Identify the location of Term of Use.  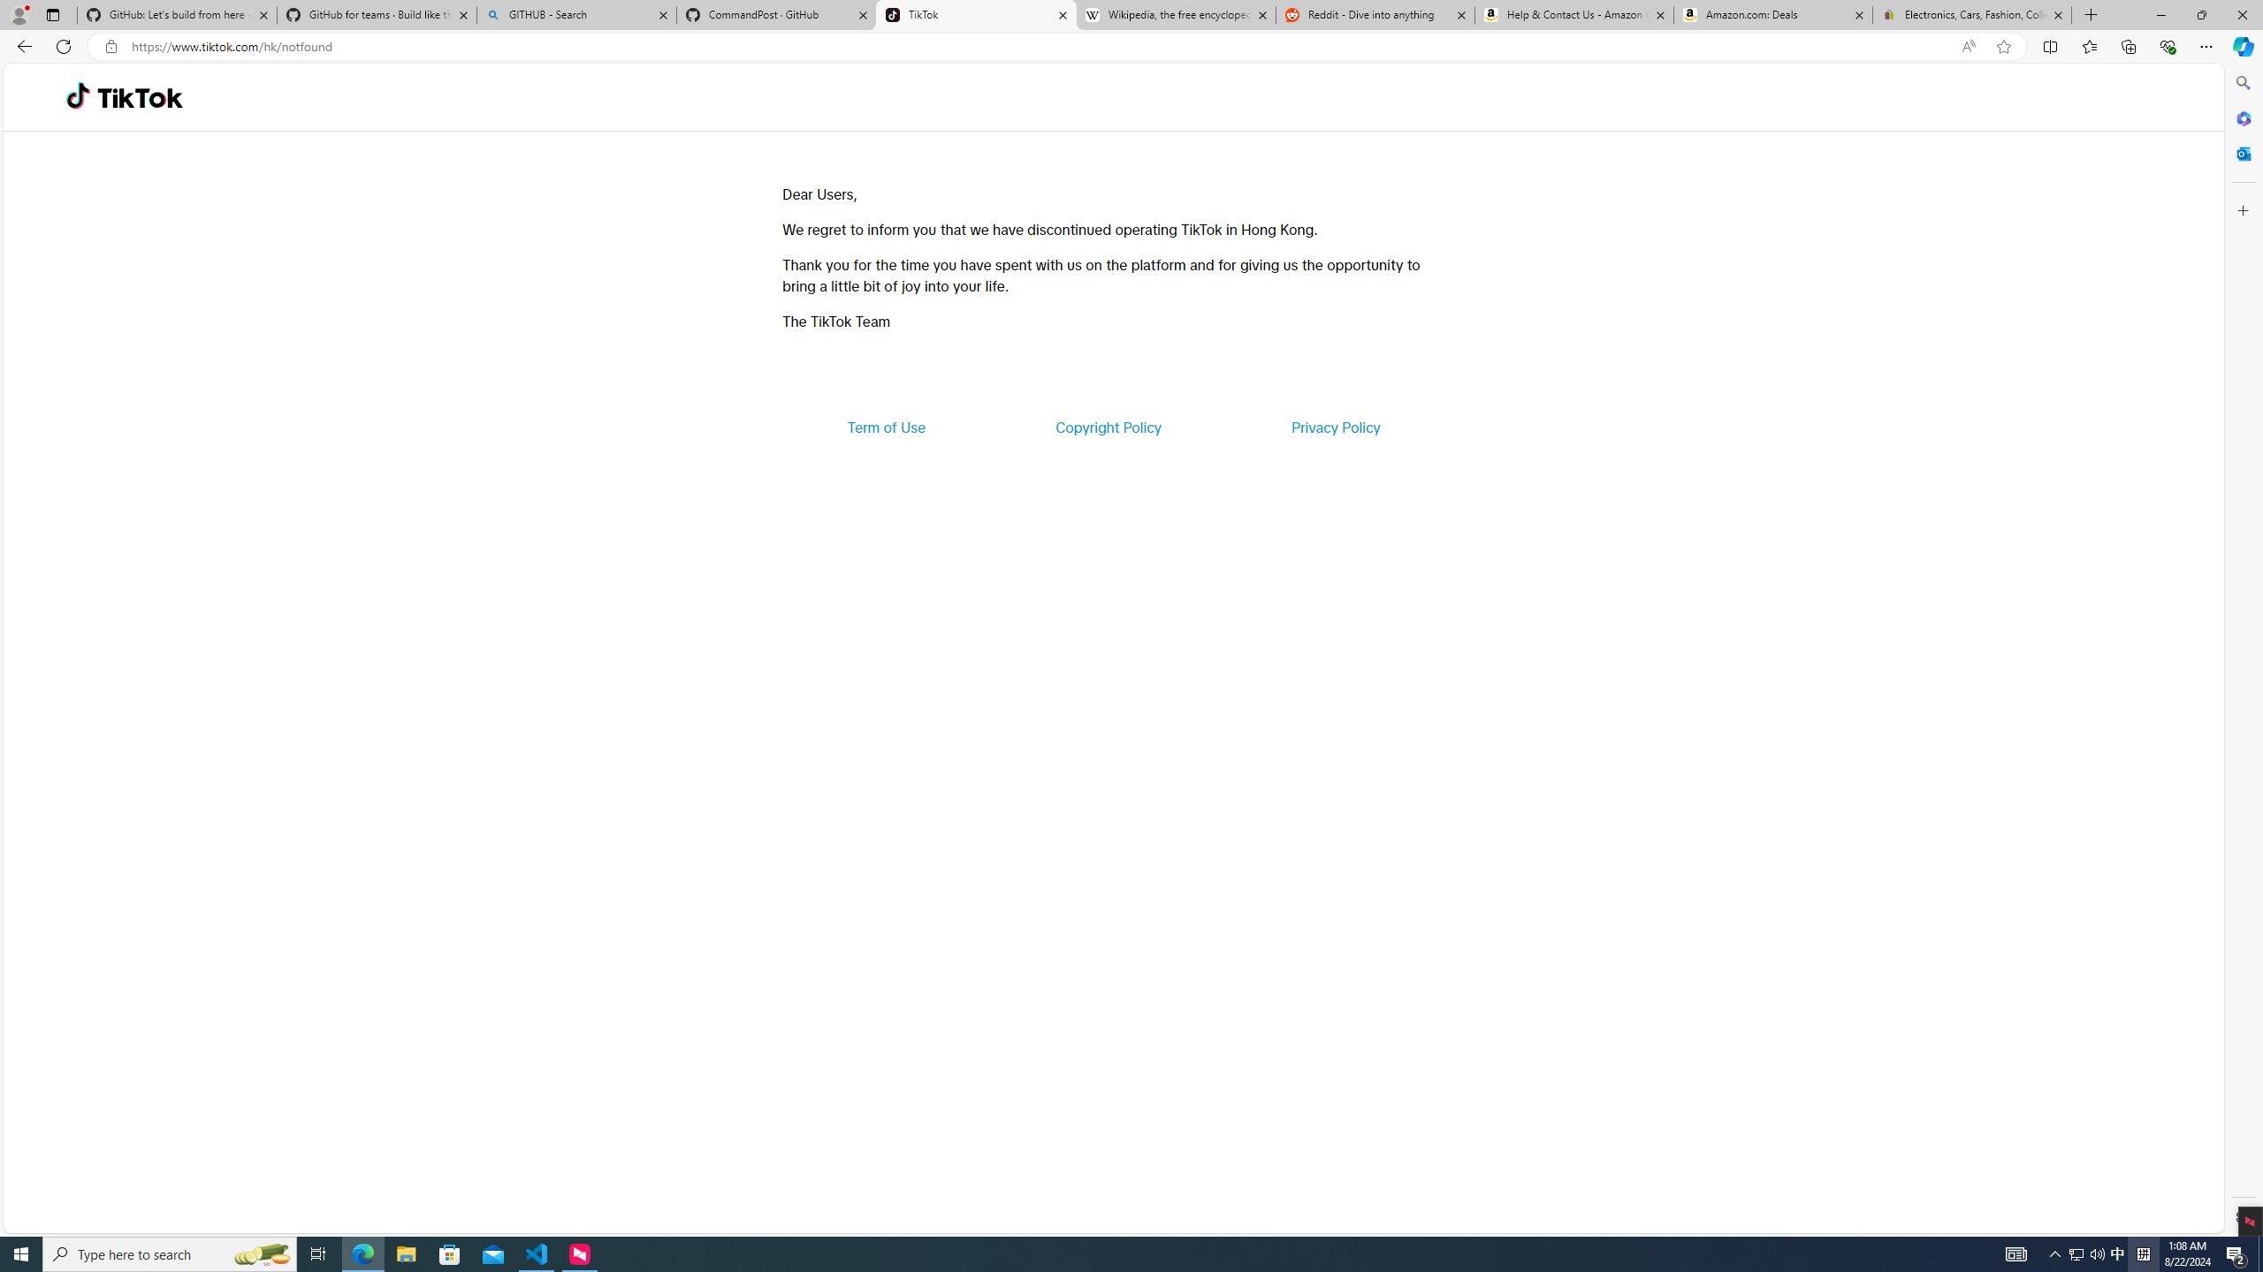
(886, 428).